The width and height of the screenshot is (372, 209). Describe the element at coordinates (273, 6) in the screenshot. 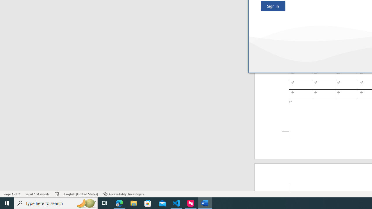

I see `Sign in` at that location.